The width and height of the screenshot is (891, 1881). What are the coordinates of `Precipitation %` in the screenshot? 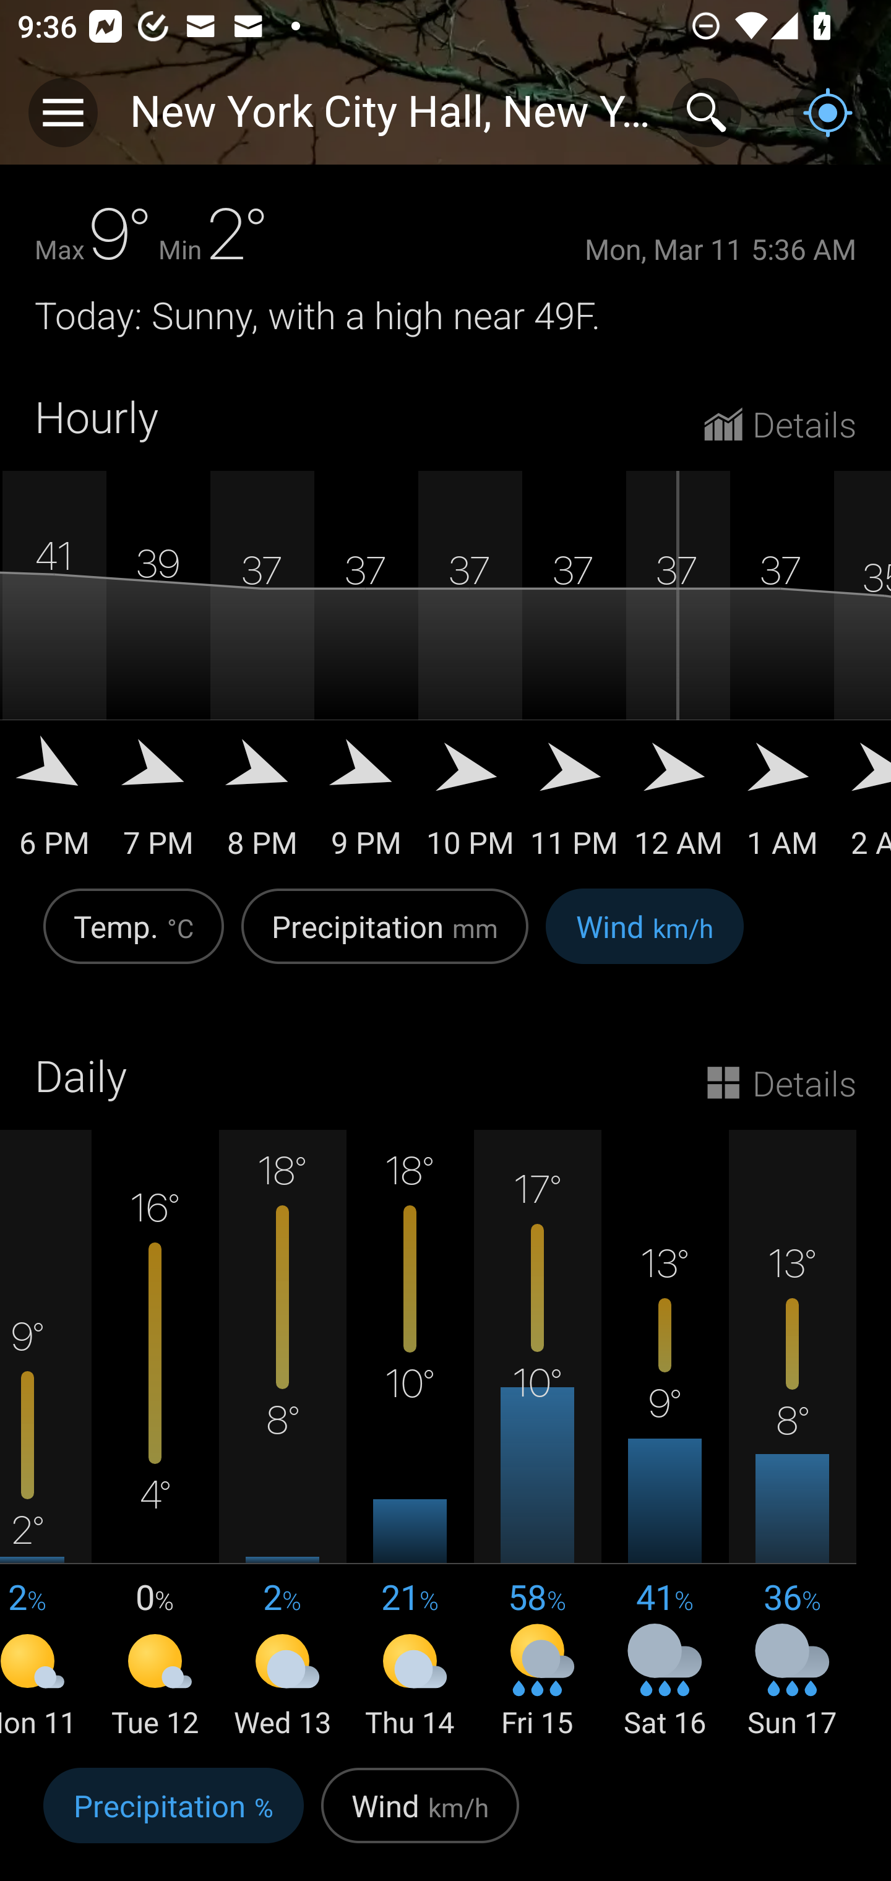 It's located at (173, 1818).